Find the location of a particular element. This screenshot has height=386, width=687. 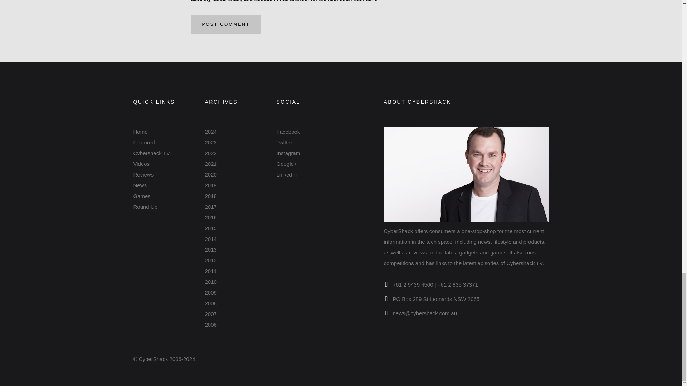

Videos is located at coordinates (141, 164).